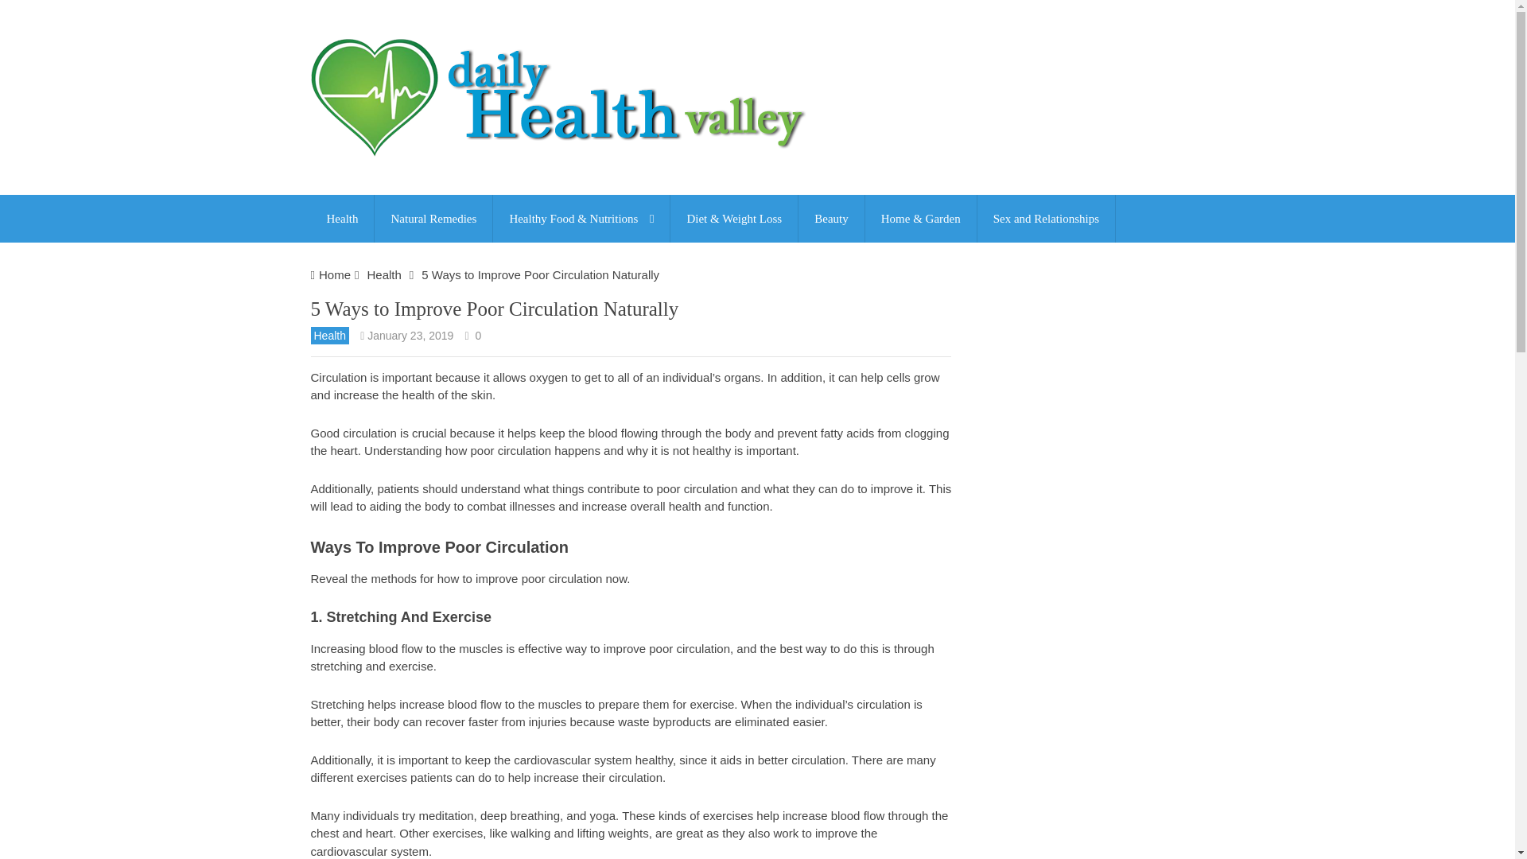 This screenshot has height=859, width=1527. Describe the element at coordinates (479, 335) in the screenshot. I see `0` at that location.